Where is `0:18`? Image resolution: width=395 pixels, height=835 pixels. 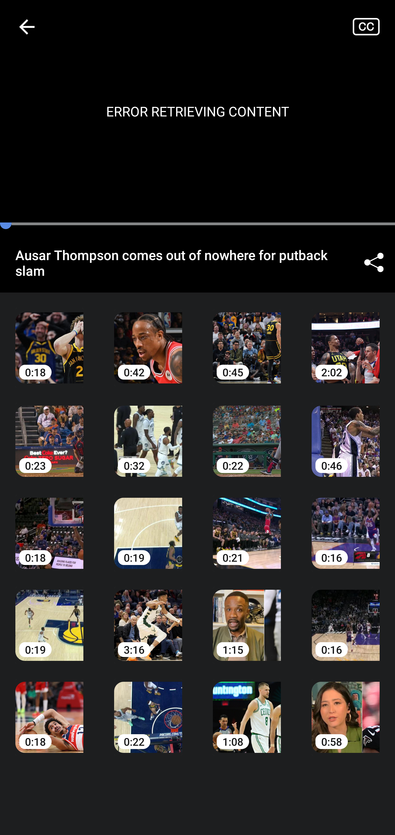
0:18 is located at coordinates (49, 340).